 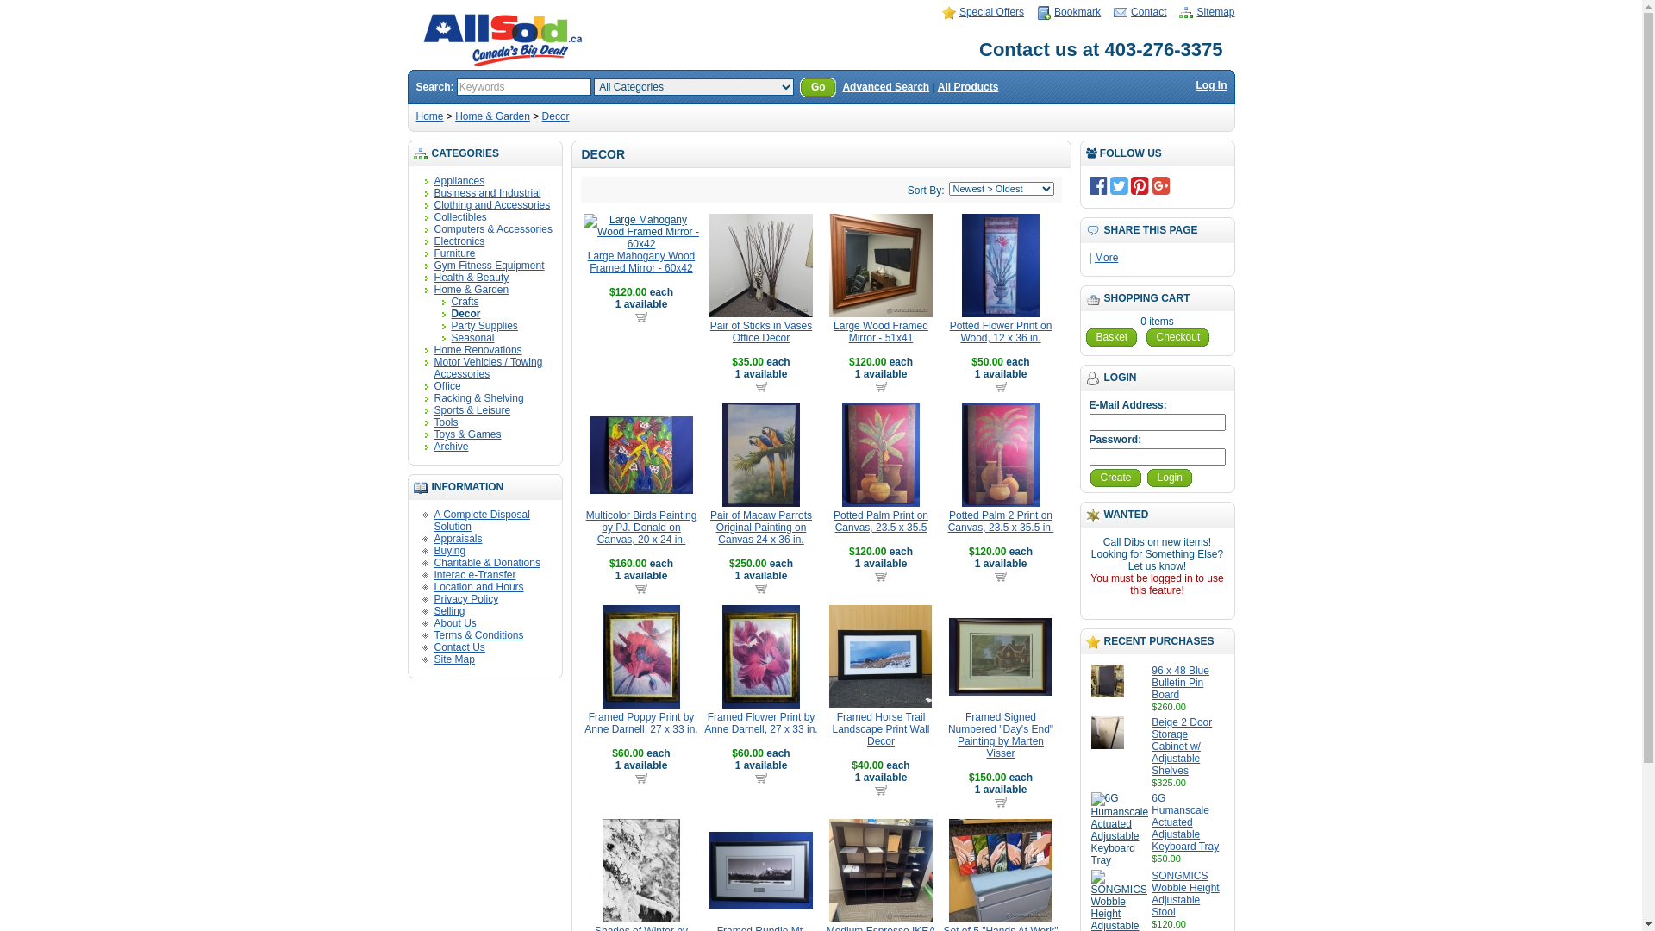 I want to click on Framed Poppy Print by Anne Darnell, 27 x 33 in., so click(x=641, y=723).